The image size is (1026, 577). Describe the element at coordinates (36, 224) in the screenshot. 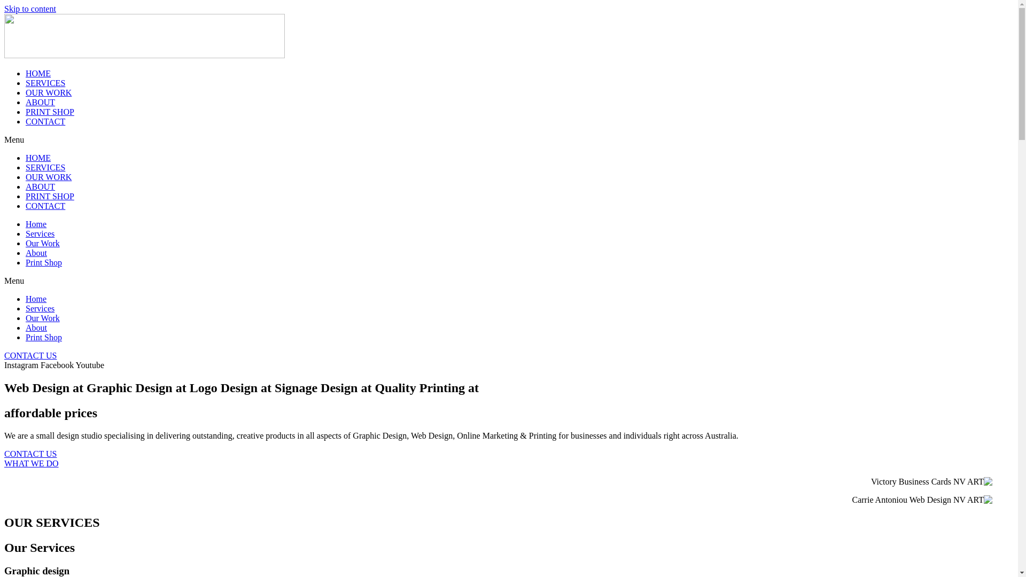

I see `Home` at that location.